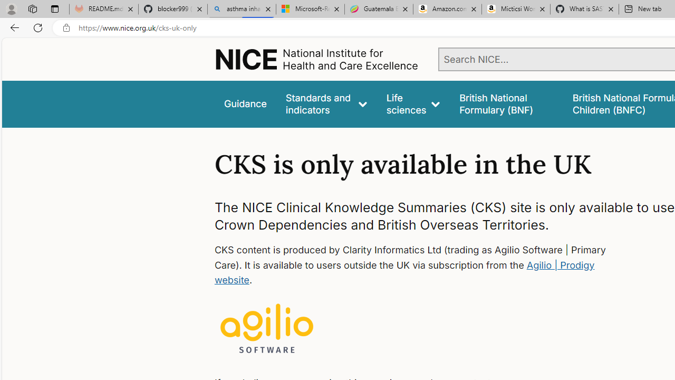 The image size is (675, 380). I want to click on Agilio | Prodigy website, so click(404, 272).